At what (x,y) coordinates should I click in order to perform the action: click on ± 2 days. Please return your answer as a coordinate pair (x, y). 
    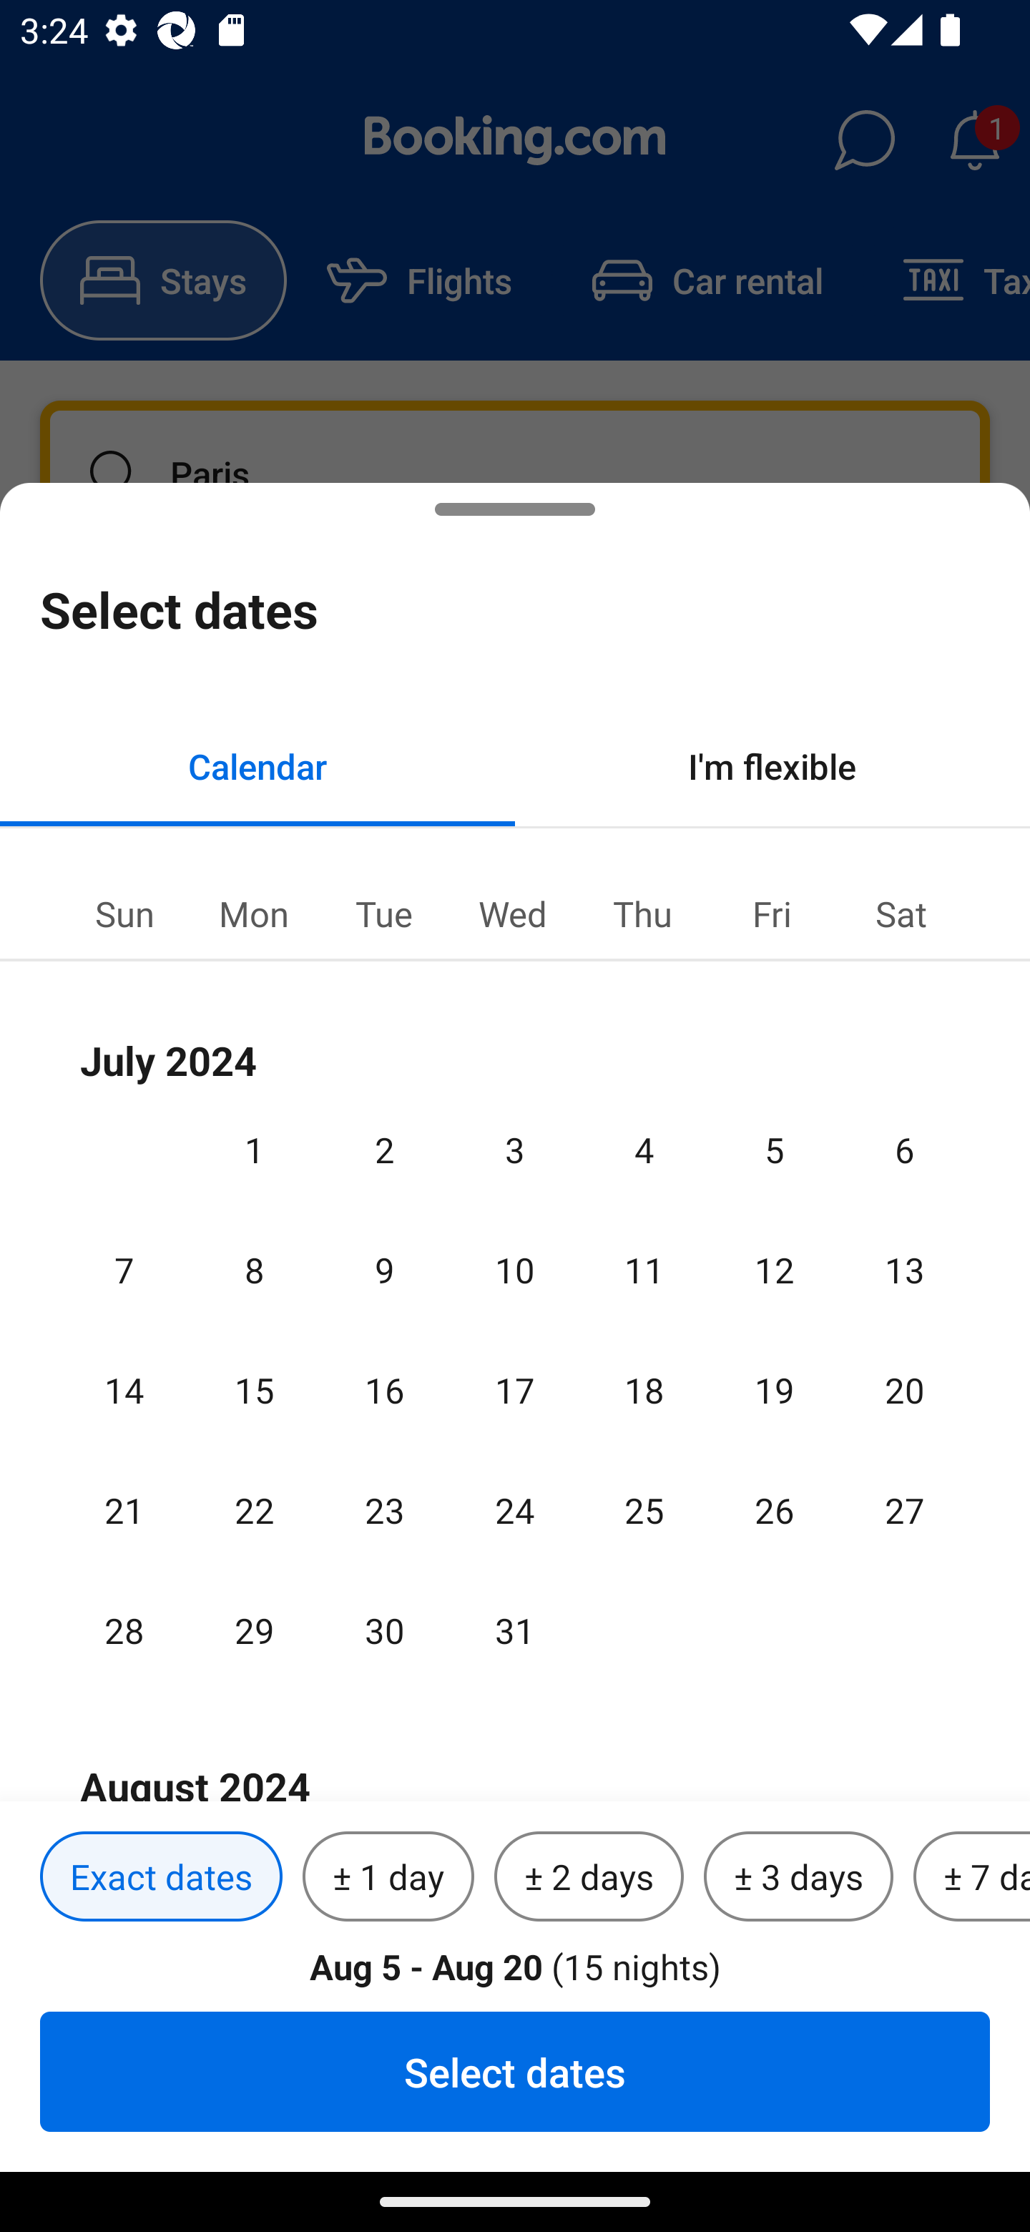
    Looking at the image, I should click on (589, 1877).